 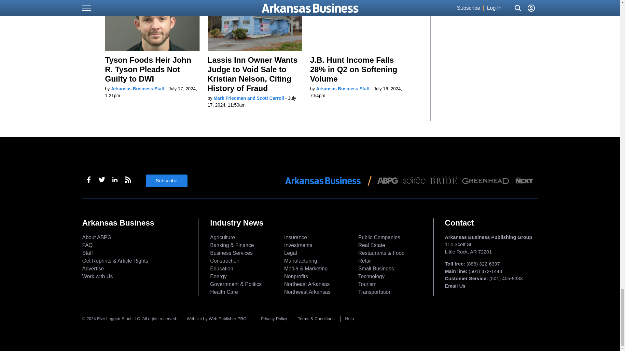 What do you see at coordinates (137, 88) in the screenshot?
I see `Posts by Arkansas Business Staff` at bounding box center [137, 88].